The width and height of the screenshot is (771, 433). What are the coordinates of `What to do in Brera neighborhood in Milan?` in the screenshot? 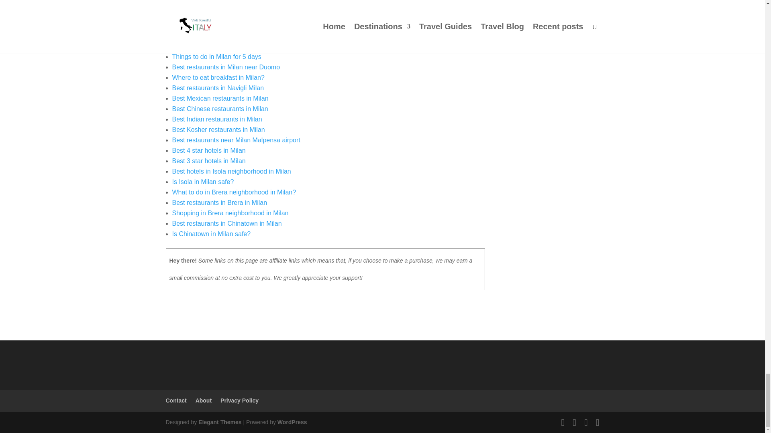 It's located at (234, 192).